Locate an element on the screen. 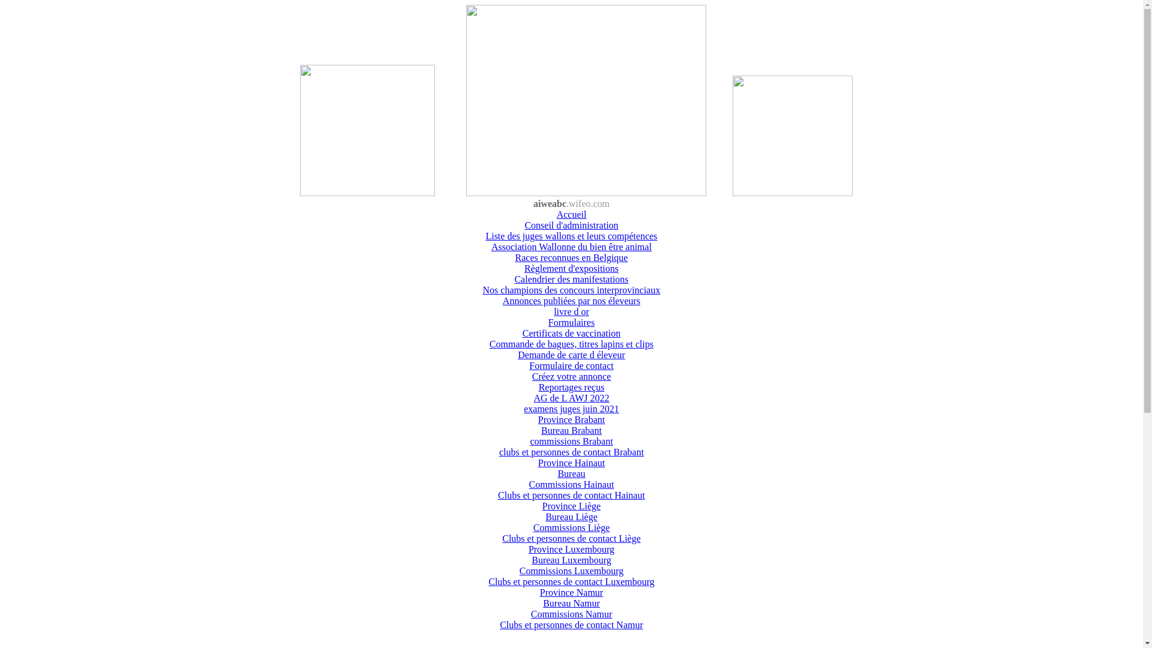 The image size is (1152, 648). Province Brabant is located at coordinates (572, 420).